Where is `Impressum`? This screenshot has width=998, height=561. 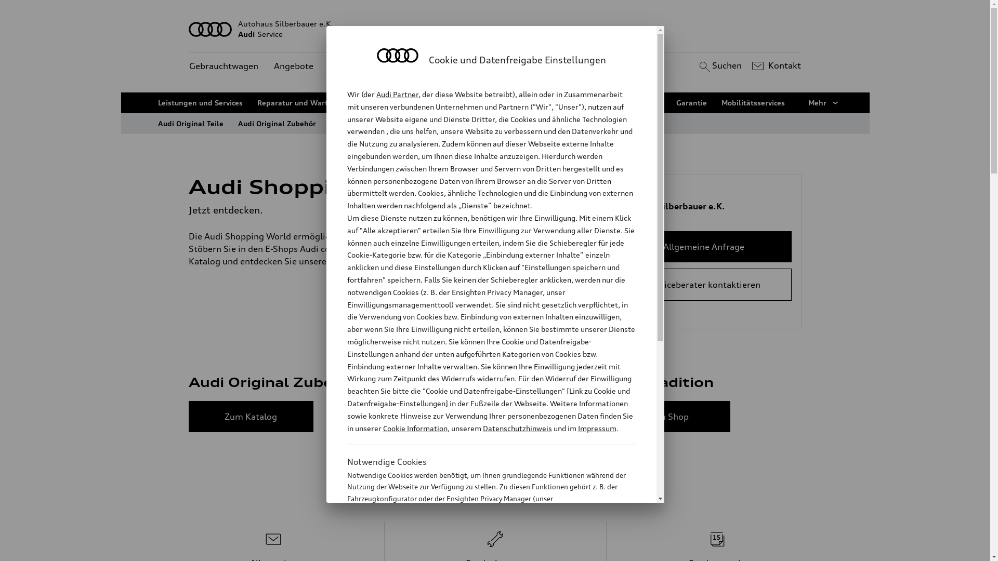 Impressum is located at coordinates (597, 428).